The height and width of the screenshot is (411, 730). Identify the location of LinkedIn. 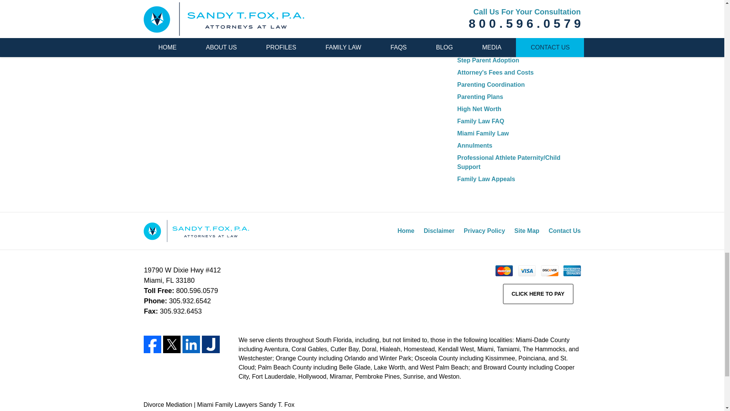
(191, 344).